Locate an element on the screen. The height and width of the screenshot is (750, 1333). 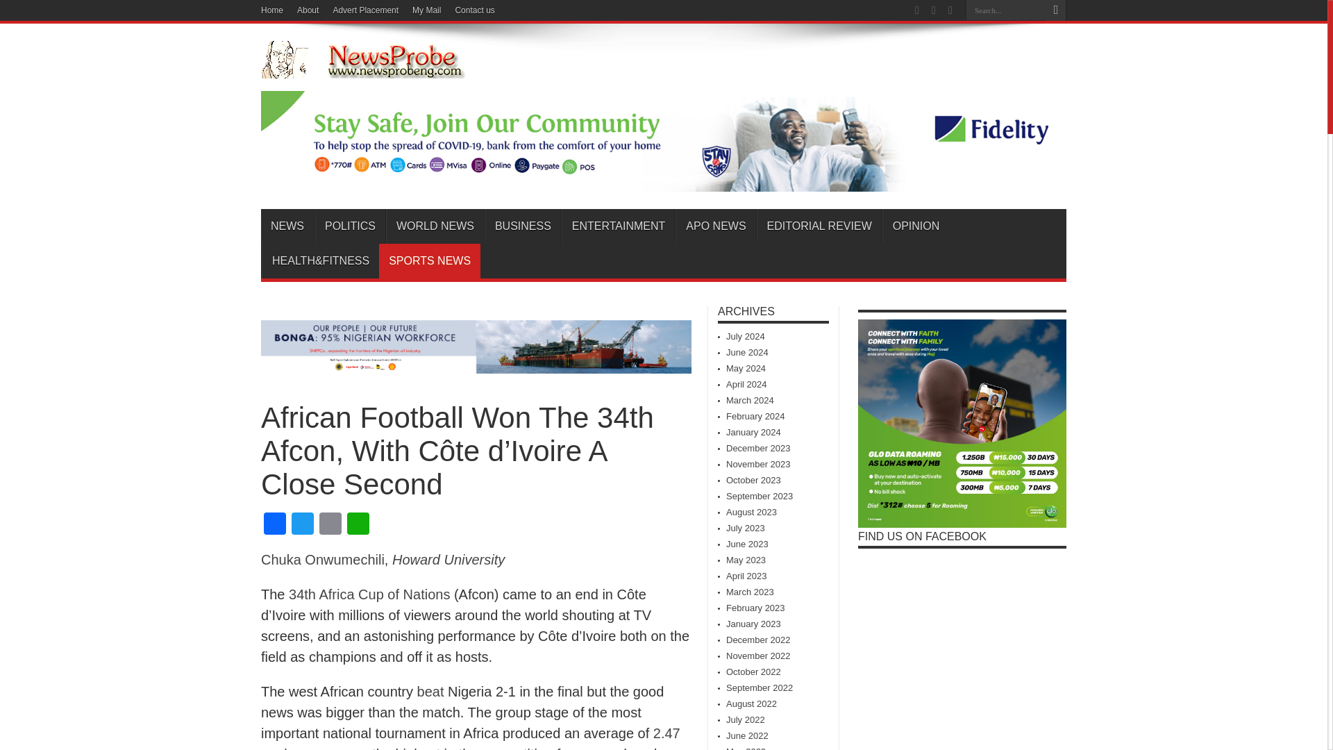
Chuka Onwumechili is located at coordinates (323, 559).